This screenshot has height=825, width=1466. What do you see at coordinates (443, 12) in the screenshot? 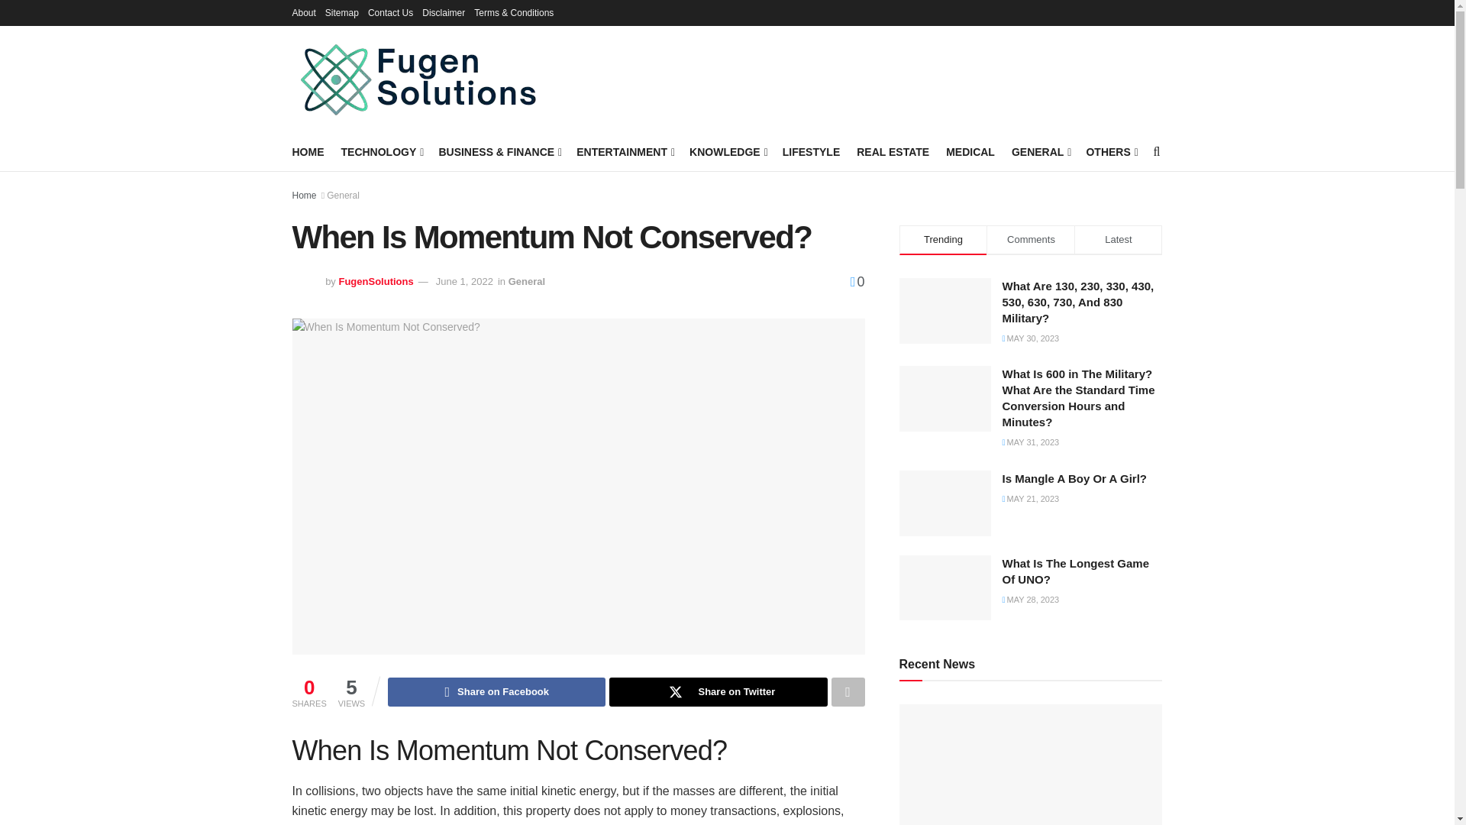
I see `Disclaimer` at bounding box center [443, 12].